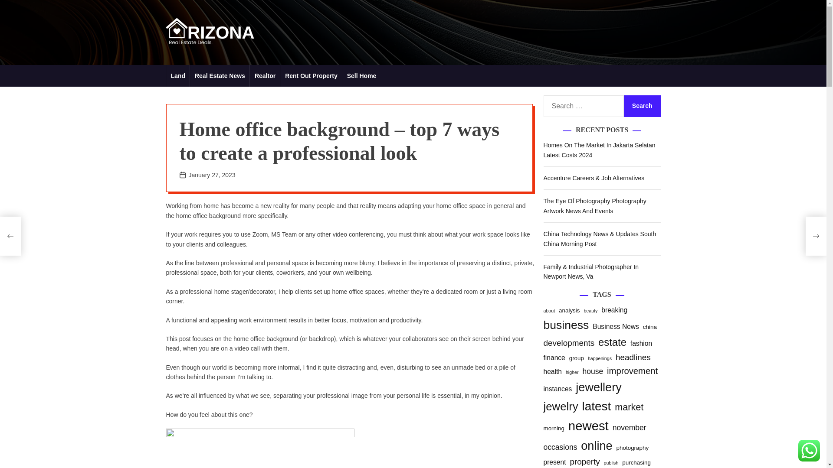  I want to click on health, so click(552, 372).